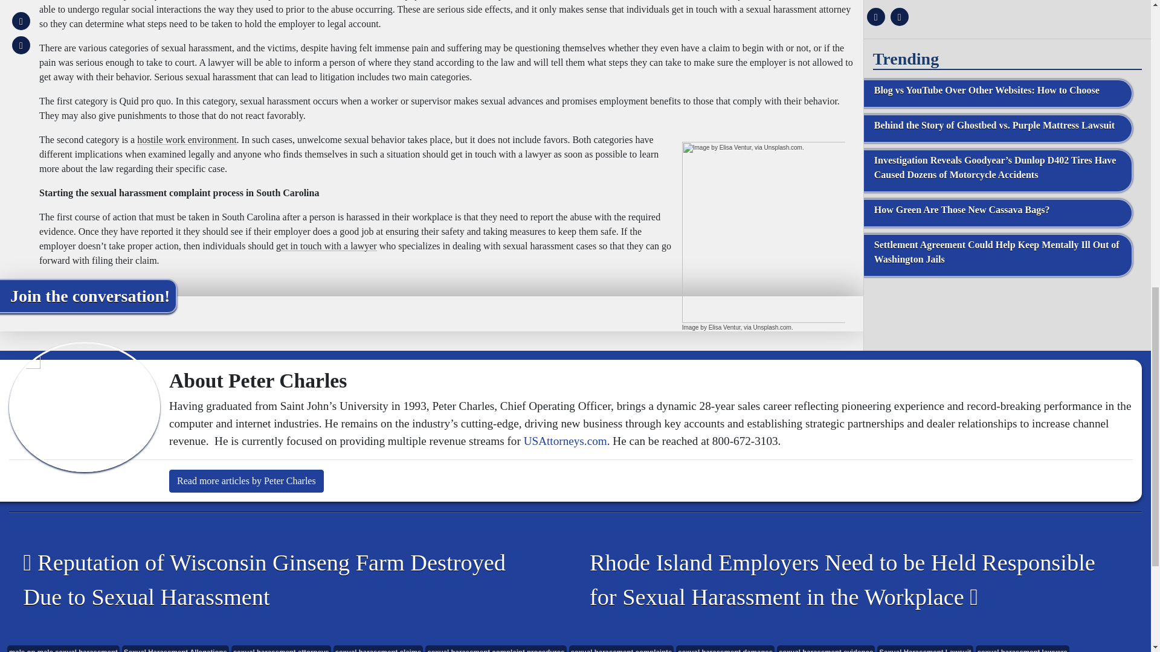 This screenshot has width=1160, height=652. What do you see at coordinates (326, 245) in the screenshot?
I see `get in touch with a lawyer` at bounding box center [326, 245].